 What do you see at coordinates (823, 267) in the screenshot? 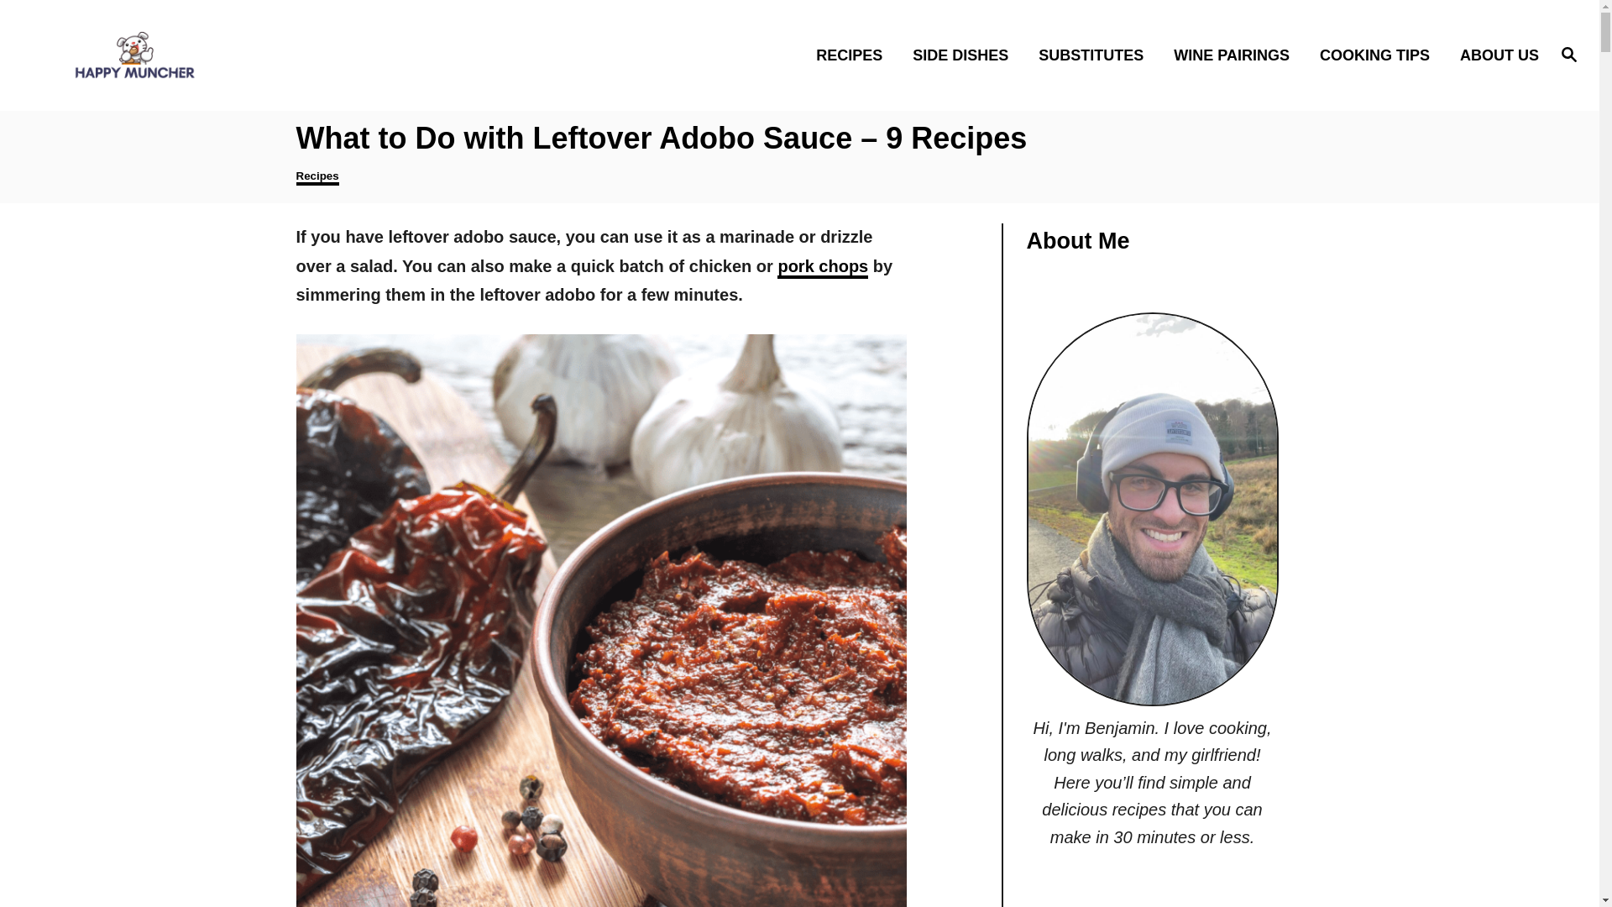
I see `pork chops` at bounding box center [823, 267].